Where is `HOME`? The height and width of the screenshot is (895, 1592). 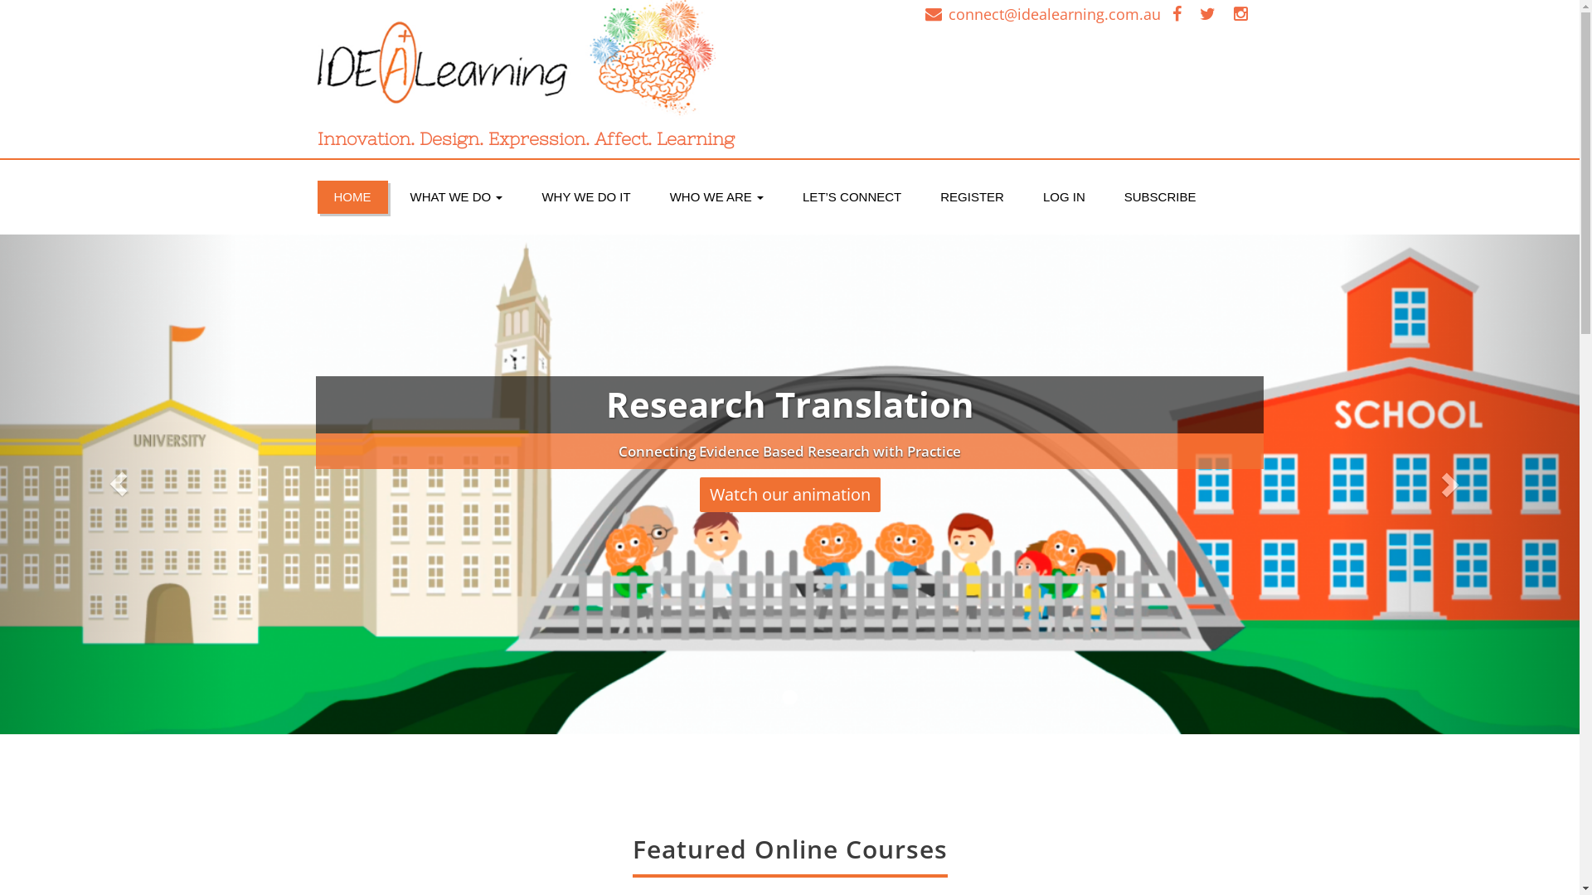
HOME is located at coordinates (352, 197).